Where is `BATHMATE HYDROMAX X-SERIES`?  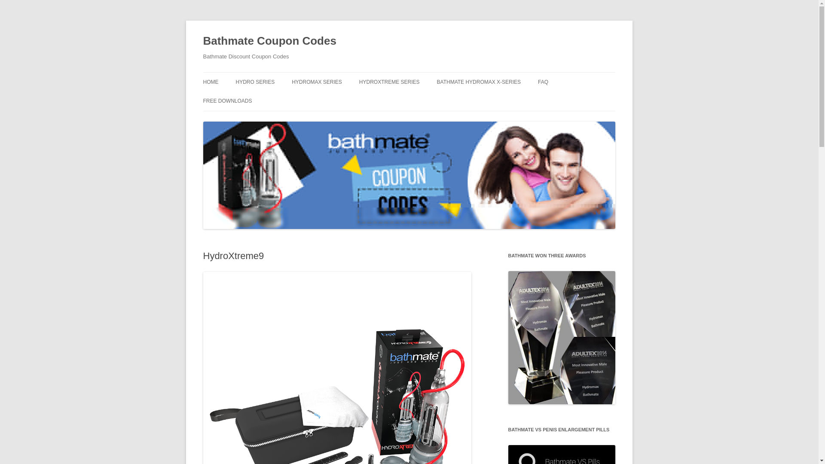 BATHMATE HYDROMAX X-SERIES is located at coordinates (479, 82).